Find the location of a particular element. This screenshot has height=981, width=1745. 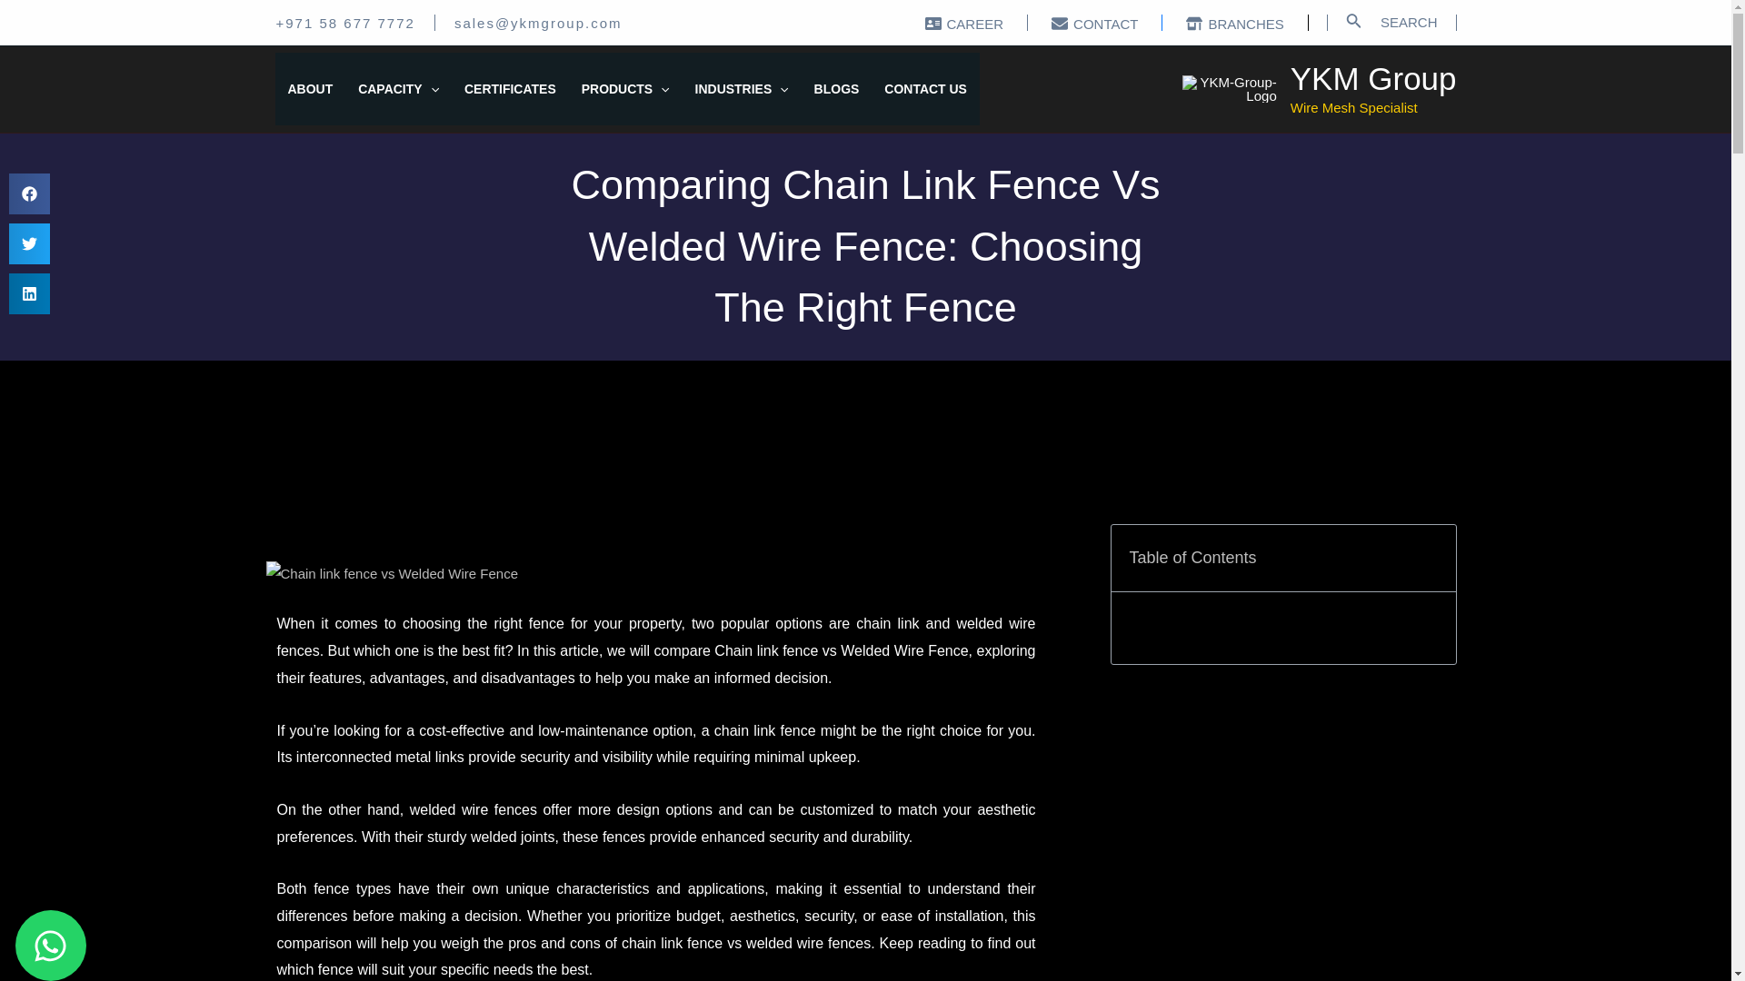

CONTACT is located at coordinates (1094, 24).